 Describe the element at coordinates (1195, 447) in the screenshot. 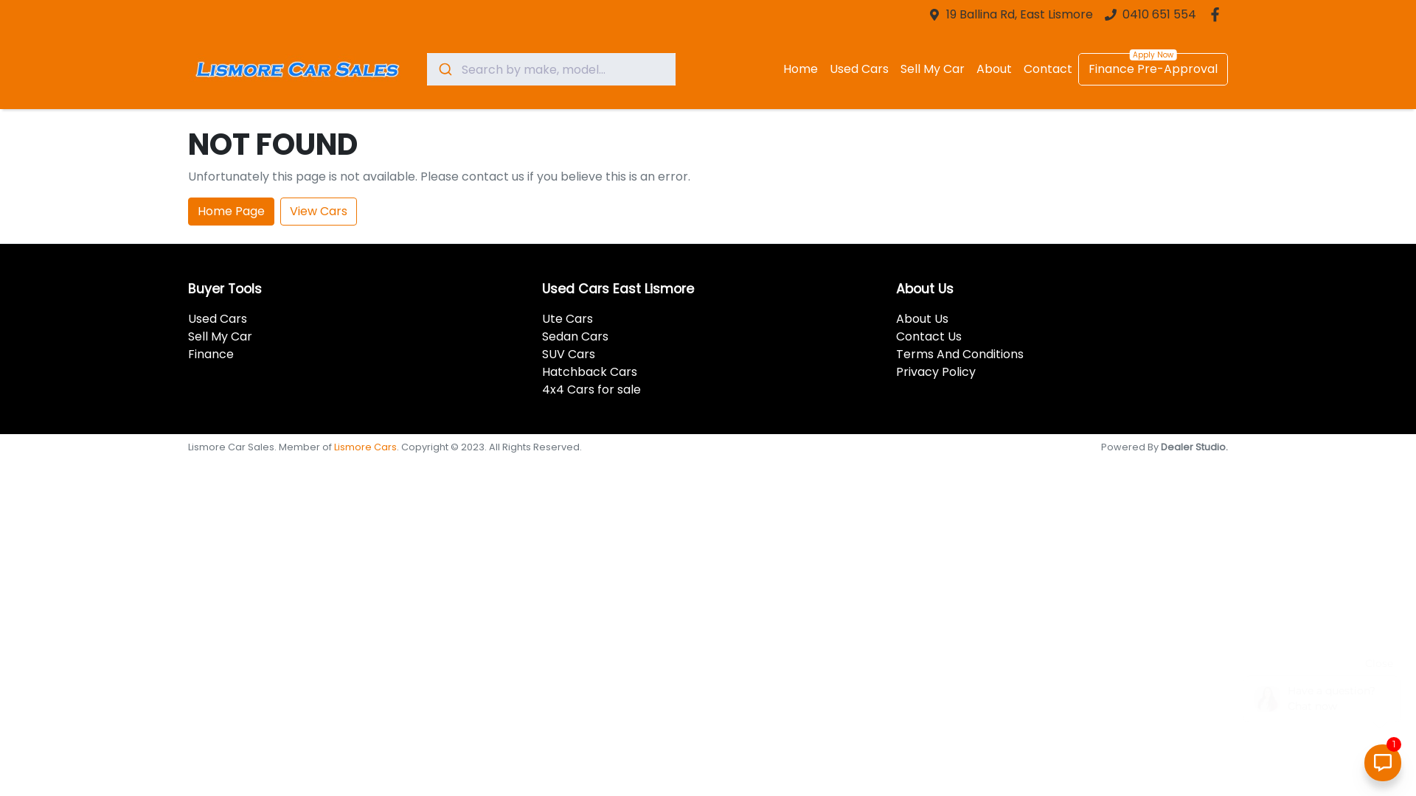

I see `Dealer Studio.` at that location.